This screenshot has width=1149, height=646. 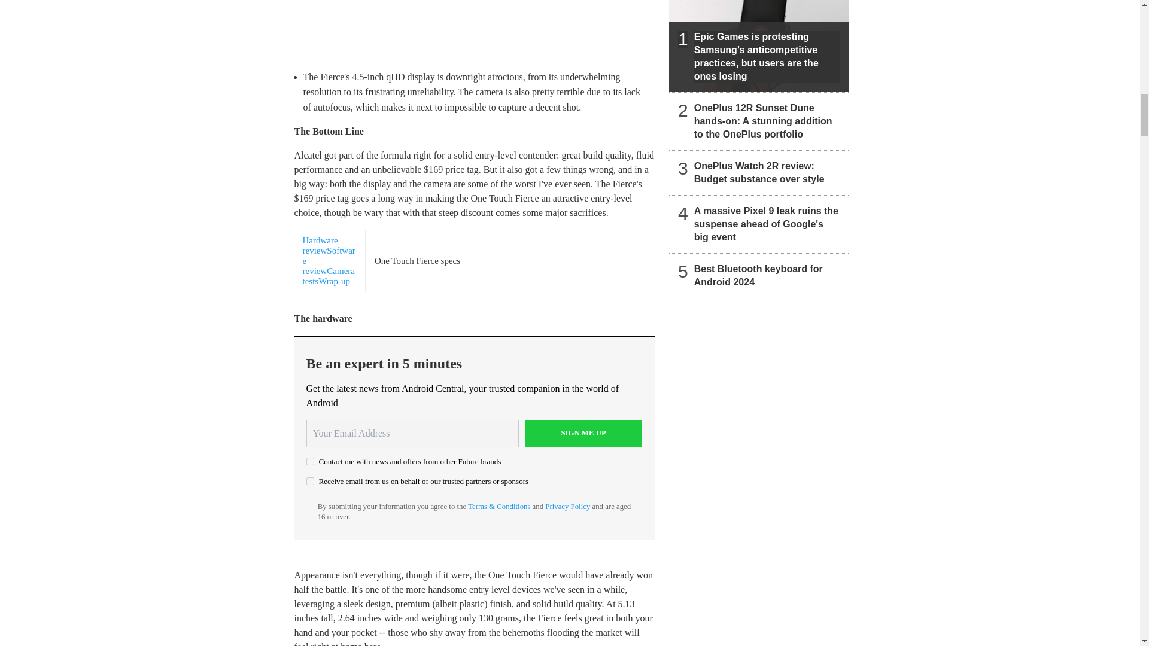 I want to click on on, so click(x=310, y=481).